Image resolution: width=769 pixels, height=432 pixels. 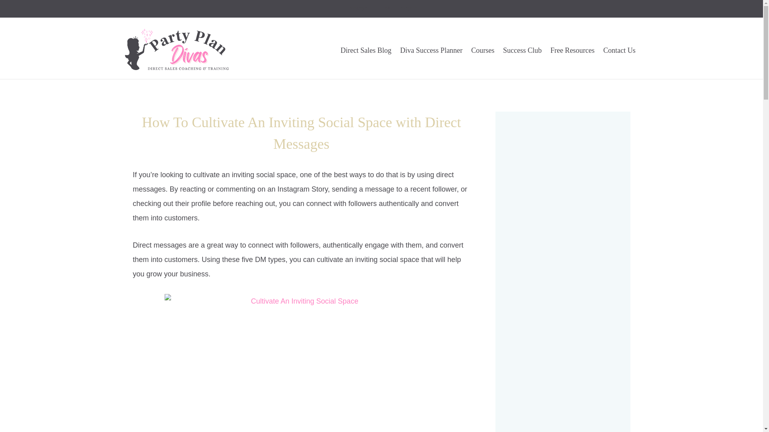 What do you see at coordinates (572, 50) in the screenshot?
I see `Free Resources` at bounding box center [572, 50].